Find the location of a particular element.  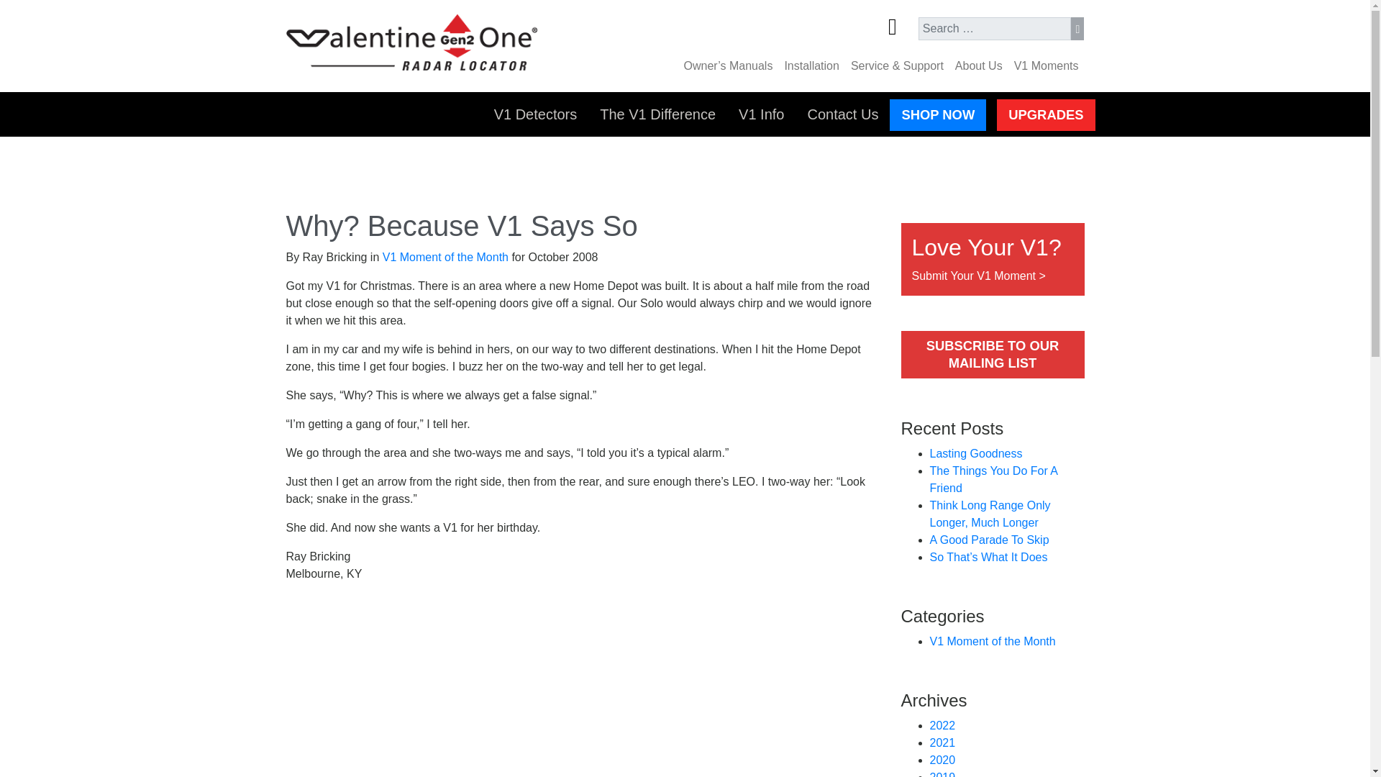

View Cart is located at coordinates (903, 29).